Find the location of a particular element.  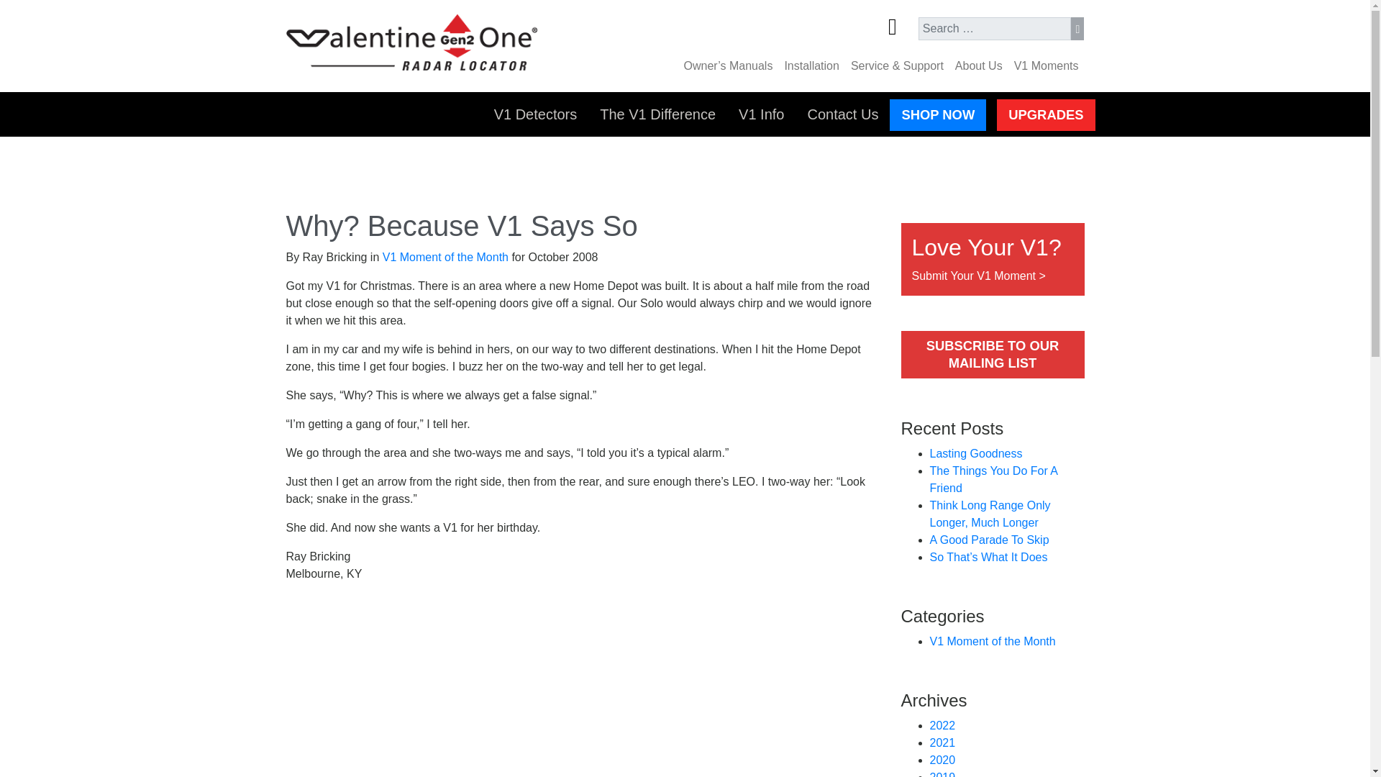

View Cart is located at coordinates (903, 29).